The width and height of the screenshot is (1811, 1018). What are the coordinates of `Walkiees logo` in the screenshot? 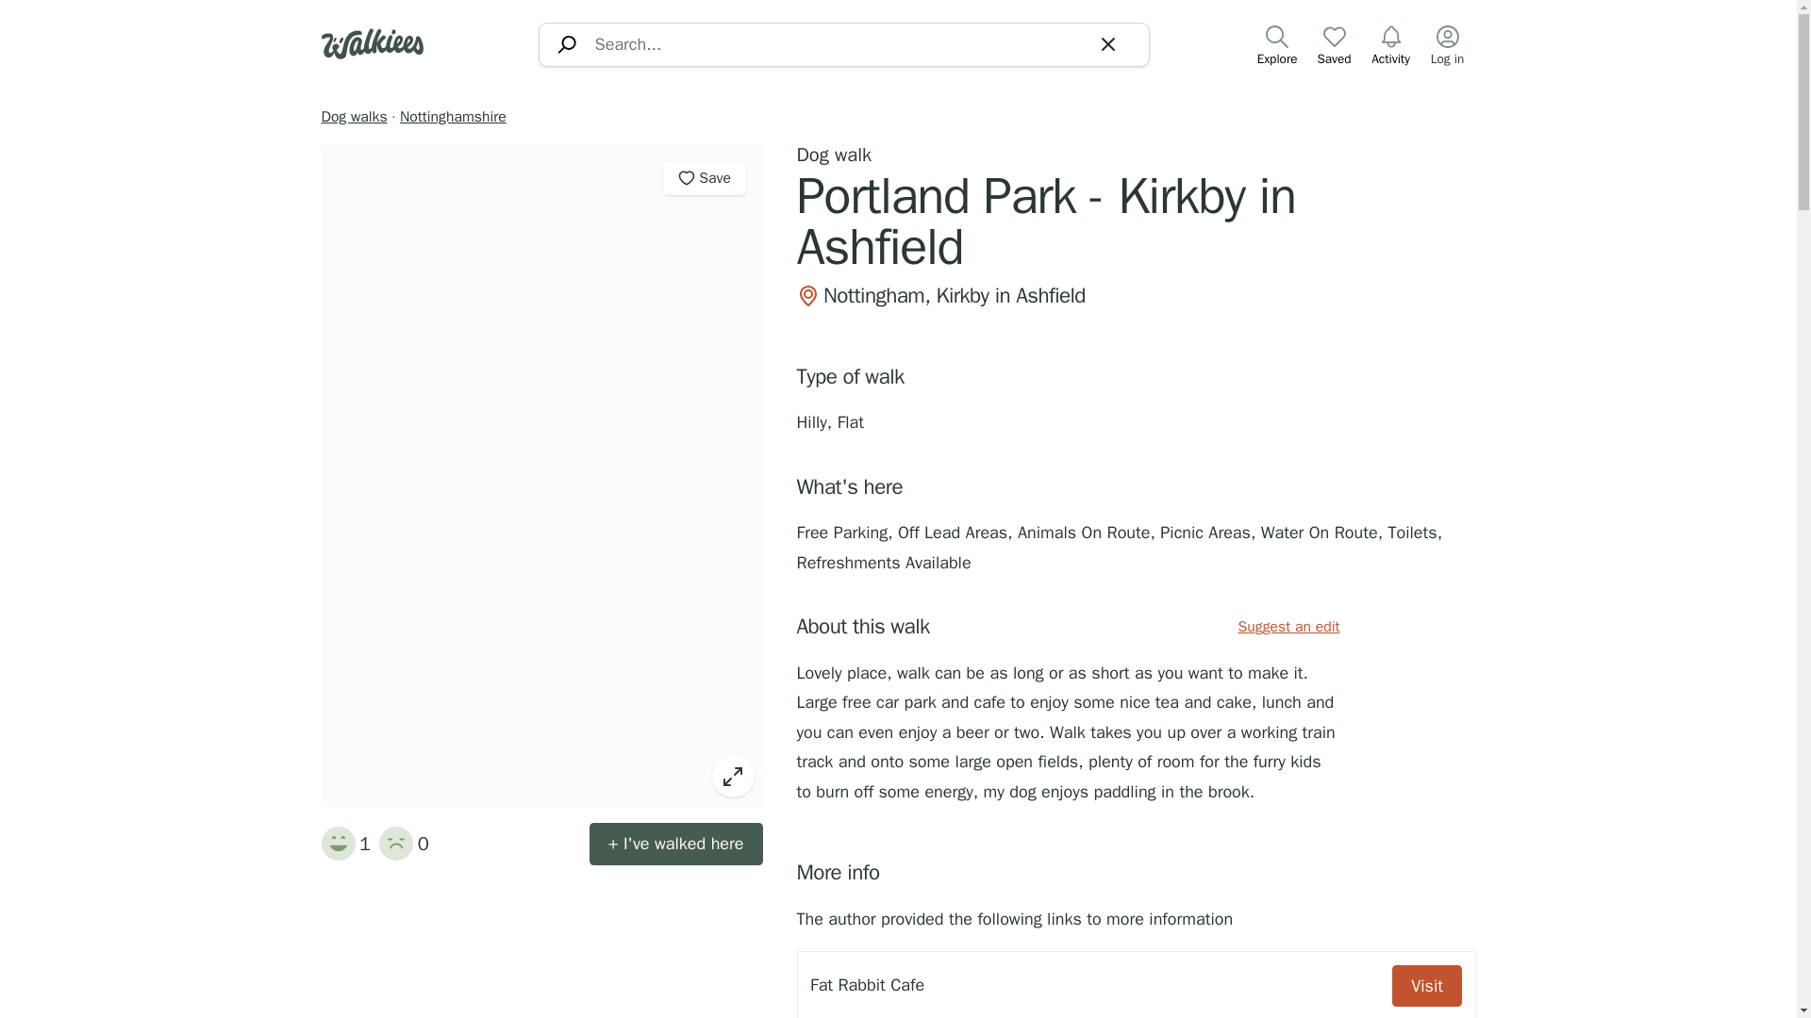 It's located at (371, 43).